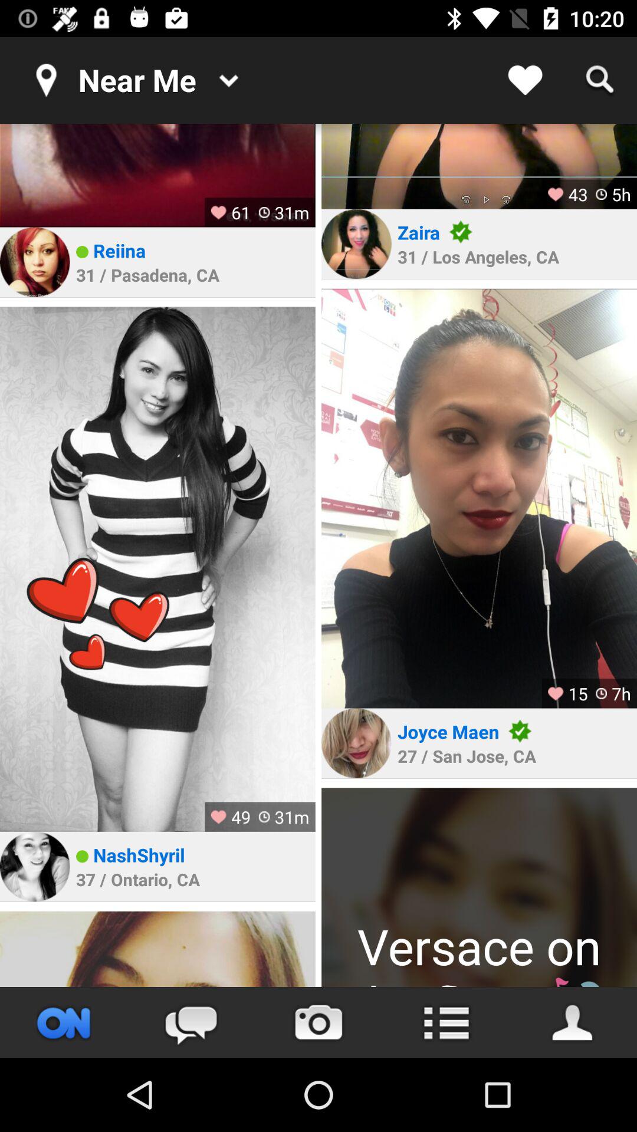 The image size is (637, 1132). What do you see at coordinates (35, 262) in the screenshot?
I see `view profile` at bounding box center [35, 262].